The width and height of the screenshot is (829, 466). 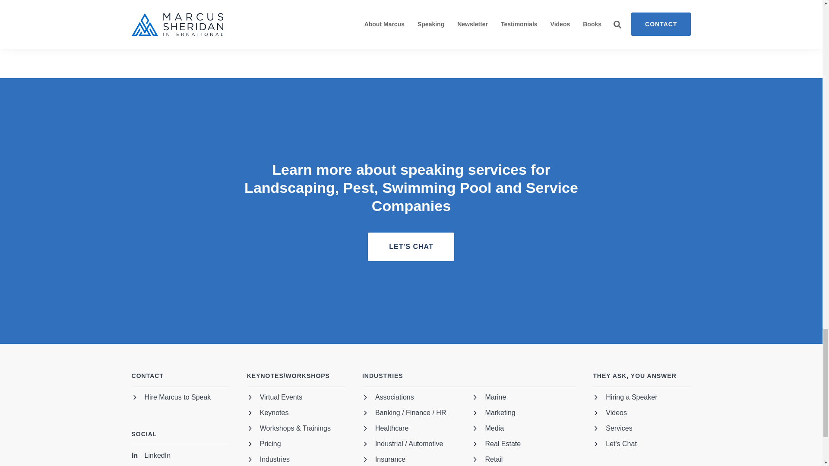 What do you see at coordinates (411, 246) in the screenshot?
I see `Let's Chat` at bounding box center [411, 246].